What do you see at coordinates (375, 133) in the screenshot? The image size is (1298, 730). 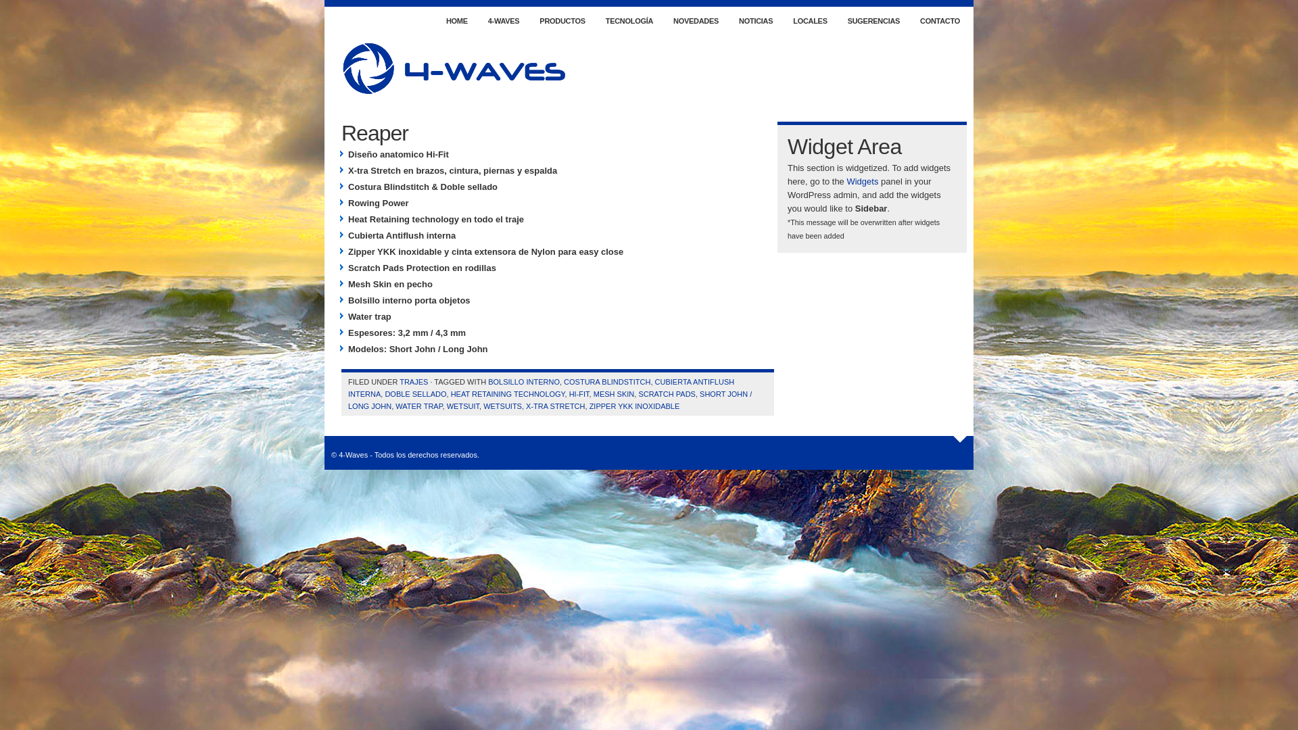 I see `Reaper` at bounding box center [375, 133].